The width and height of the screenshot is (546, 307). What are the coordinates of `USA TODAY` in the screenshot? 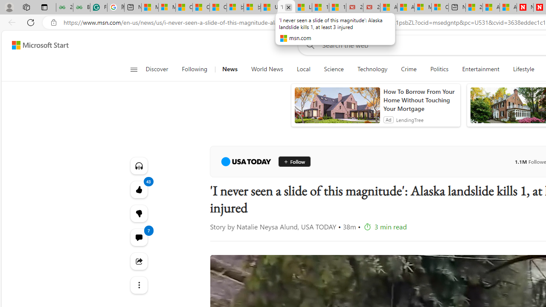 It's located at (246, 161).